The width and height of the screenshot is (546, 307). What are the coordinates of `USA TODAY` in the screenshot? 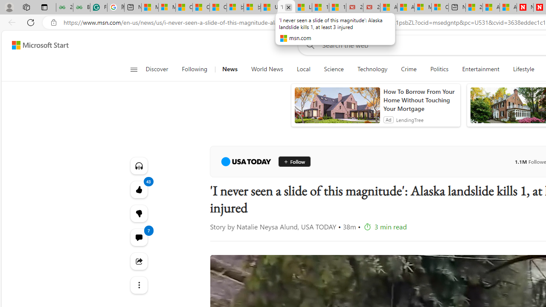 It's located at (246, 161).